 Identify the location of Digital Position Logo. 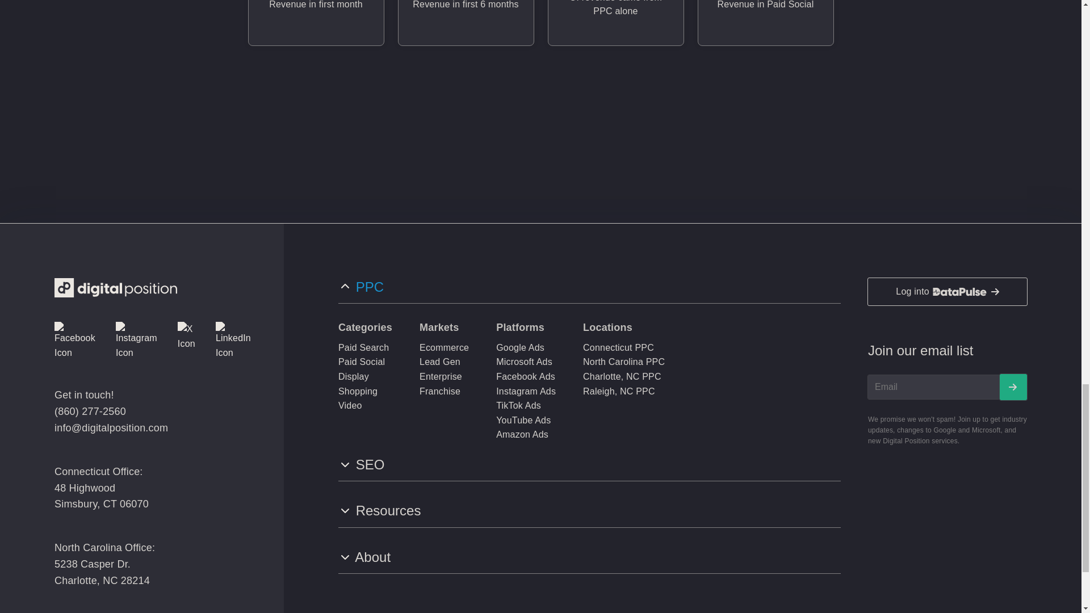
(116, 287).